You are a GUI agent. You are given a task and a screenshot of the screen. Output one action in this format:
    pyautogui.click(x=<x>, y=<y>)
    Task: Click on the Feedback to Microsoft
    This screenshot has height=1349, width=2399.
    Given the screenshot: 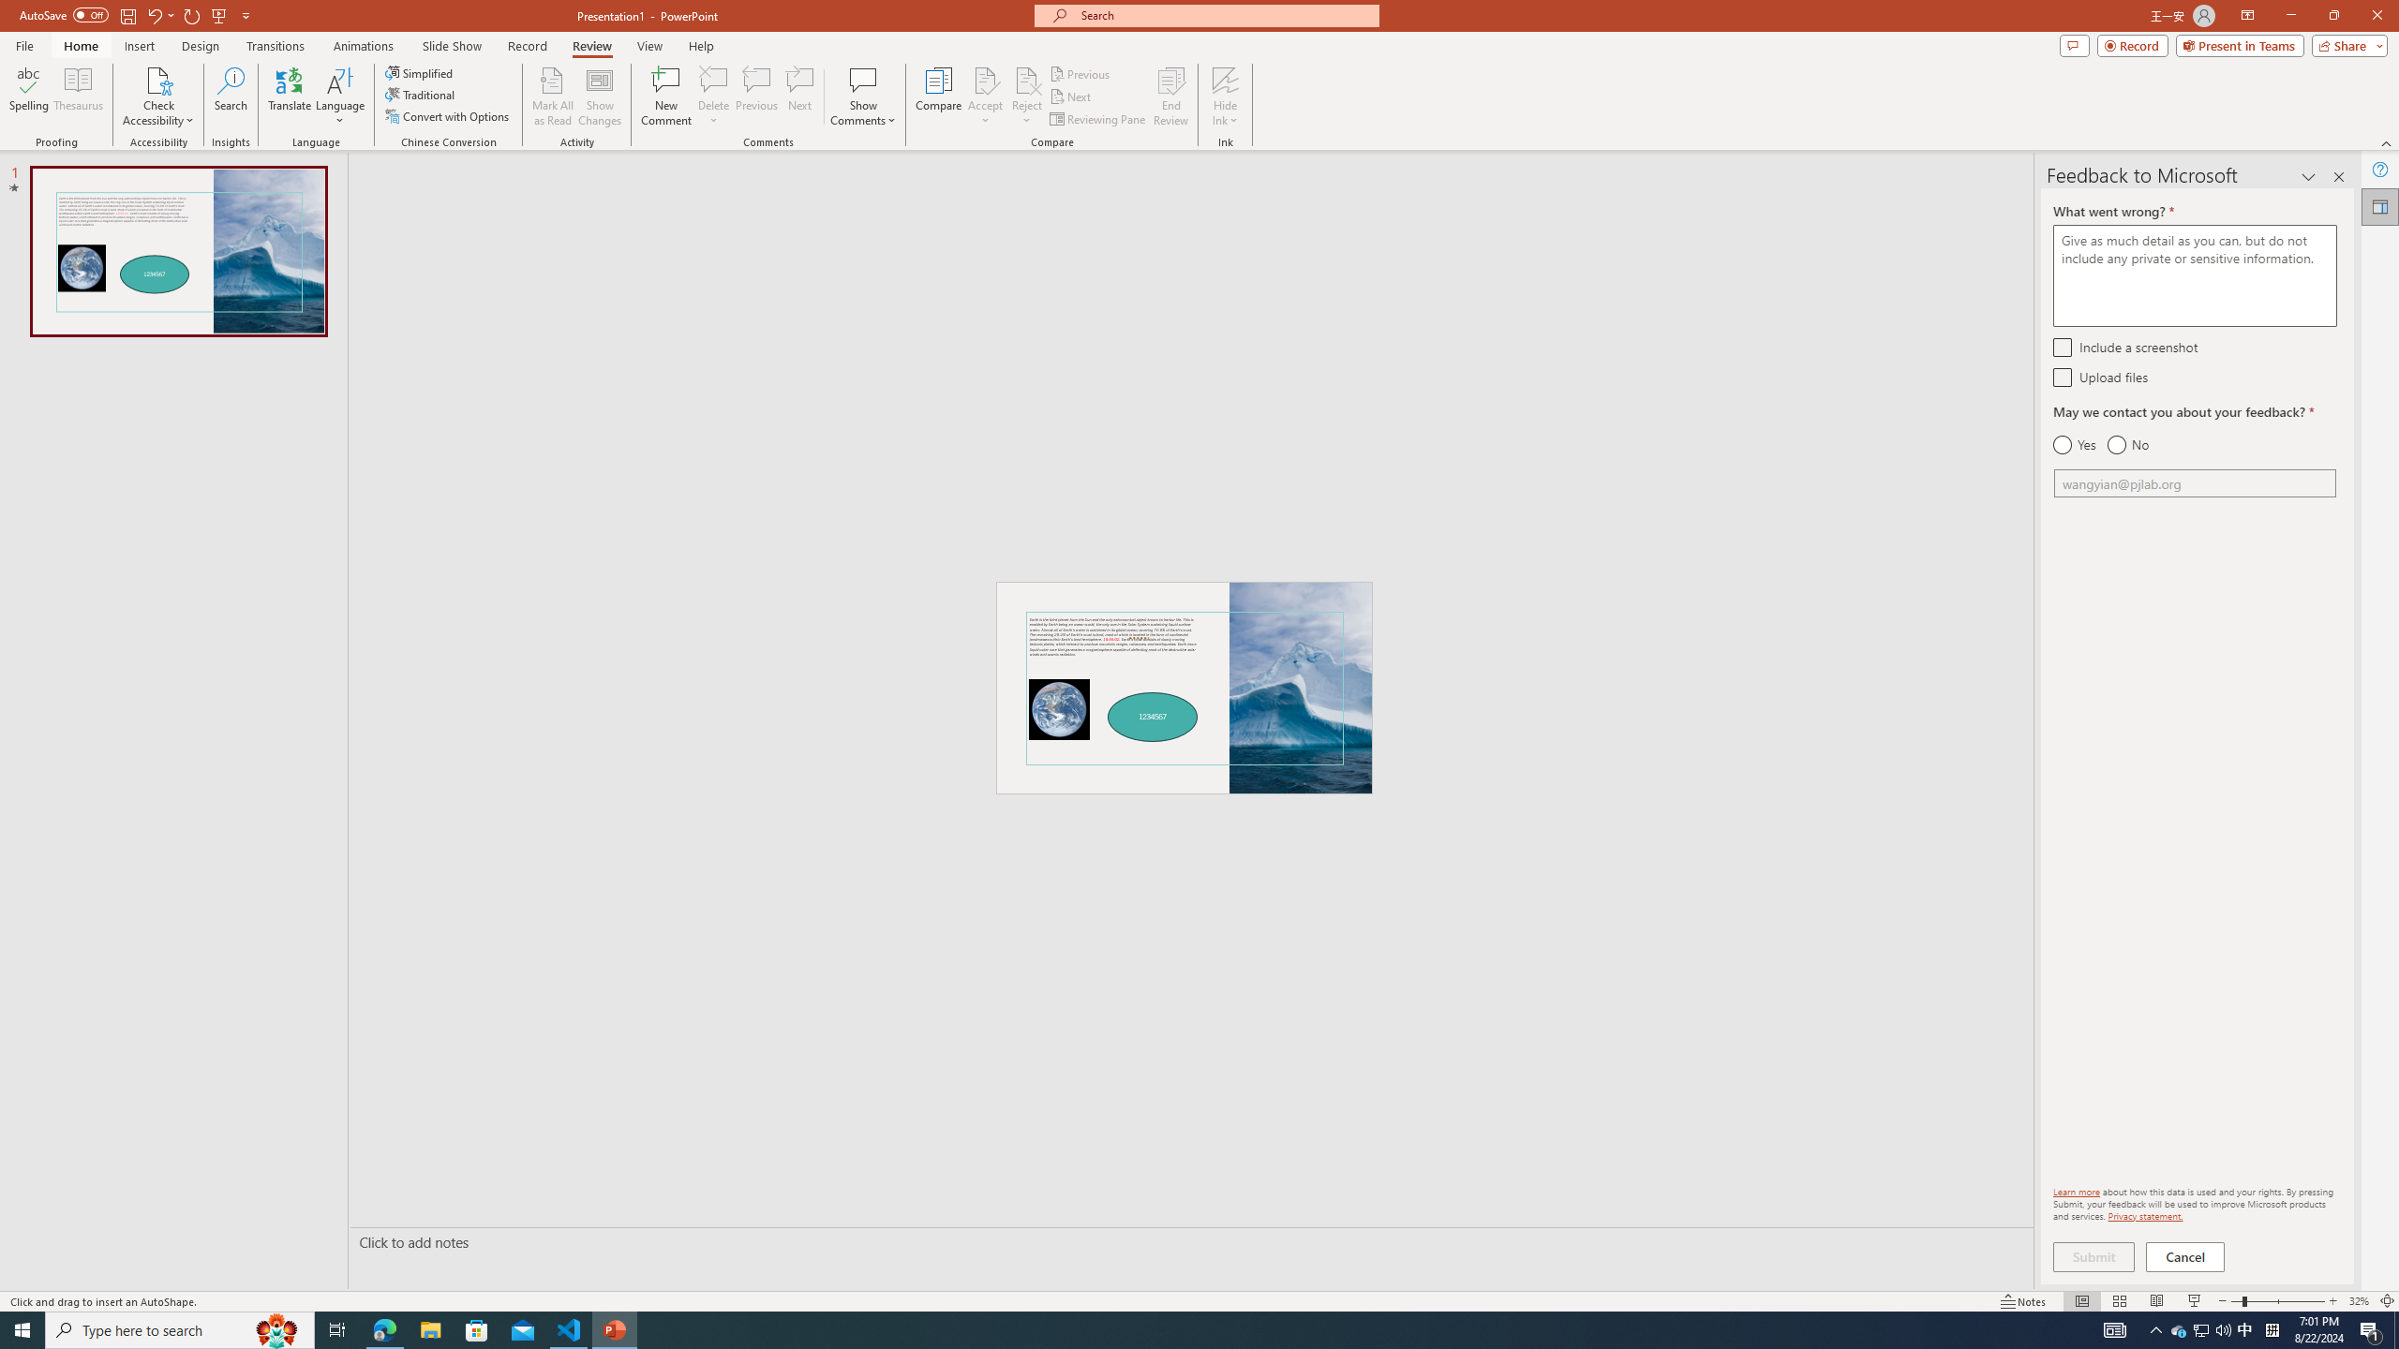 What is the action you would take?
    pyautogui.click(x=2380, y=206)
    